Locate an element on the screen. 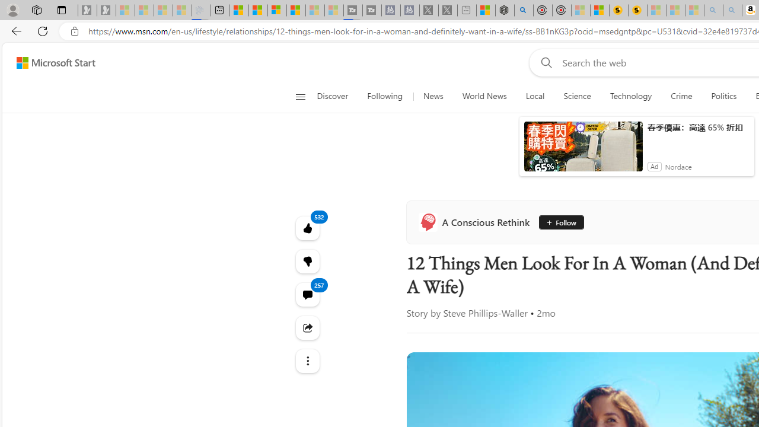 This screenshot has width=759, height=427. AutomationID: tab-24 is located at coordinates (504, 342).